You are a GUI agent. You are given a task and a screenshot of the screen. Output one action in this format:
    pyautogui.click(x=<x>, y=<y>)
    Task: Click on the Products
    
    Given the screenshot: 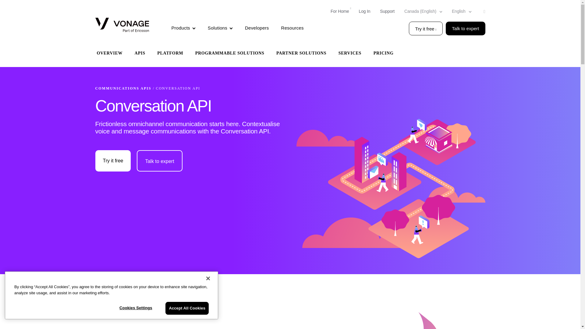 What is the action you would take?
    pyautogui.click(x=183, y=28)
    